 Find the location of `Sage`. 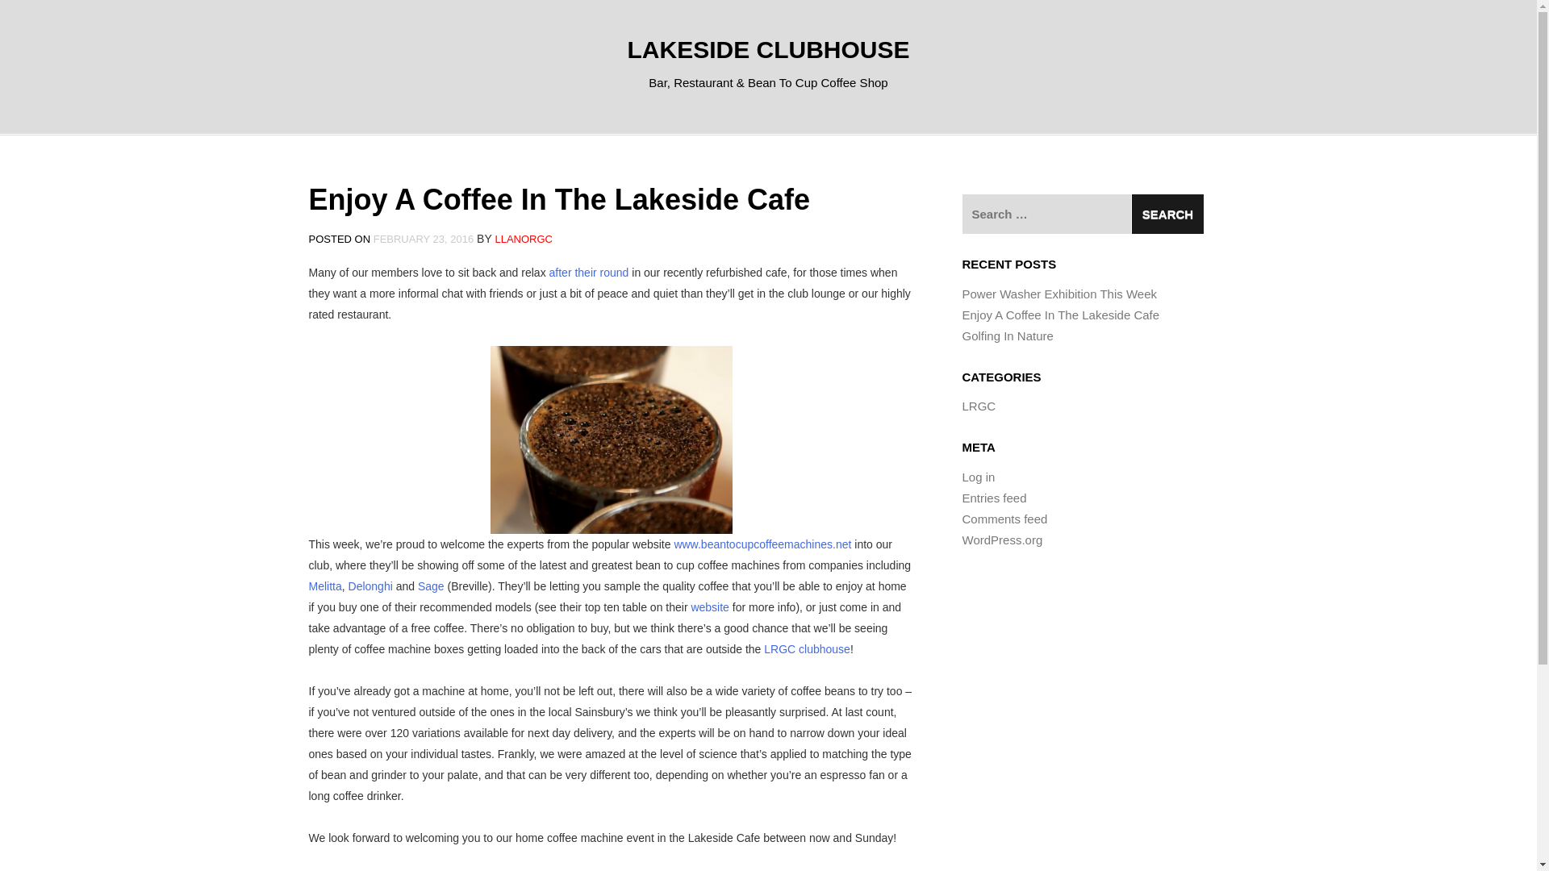

Sage is located at coordinates (431, 586).